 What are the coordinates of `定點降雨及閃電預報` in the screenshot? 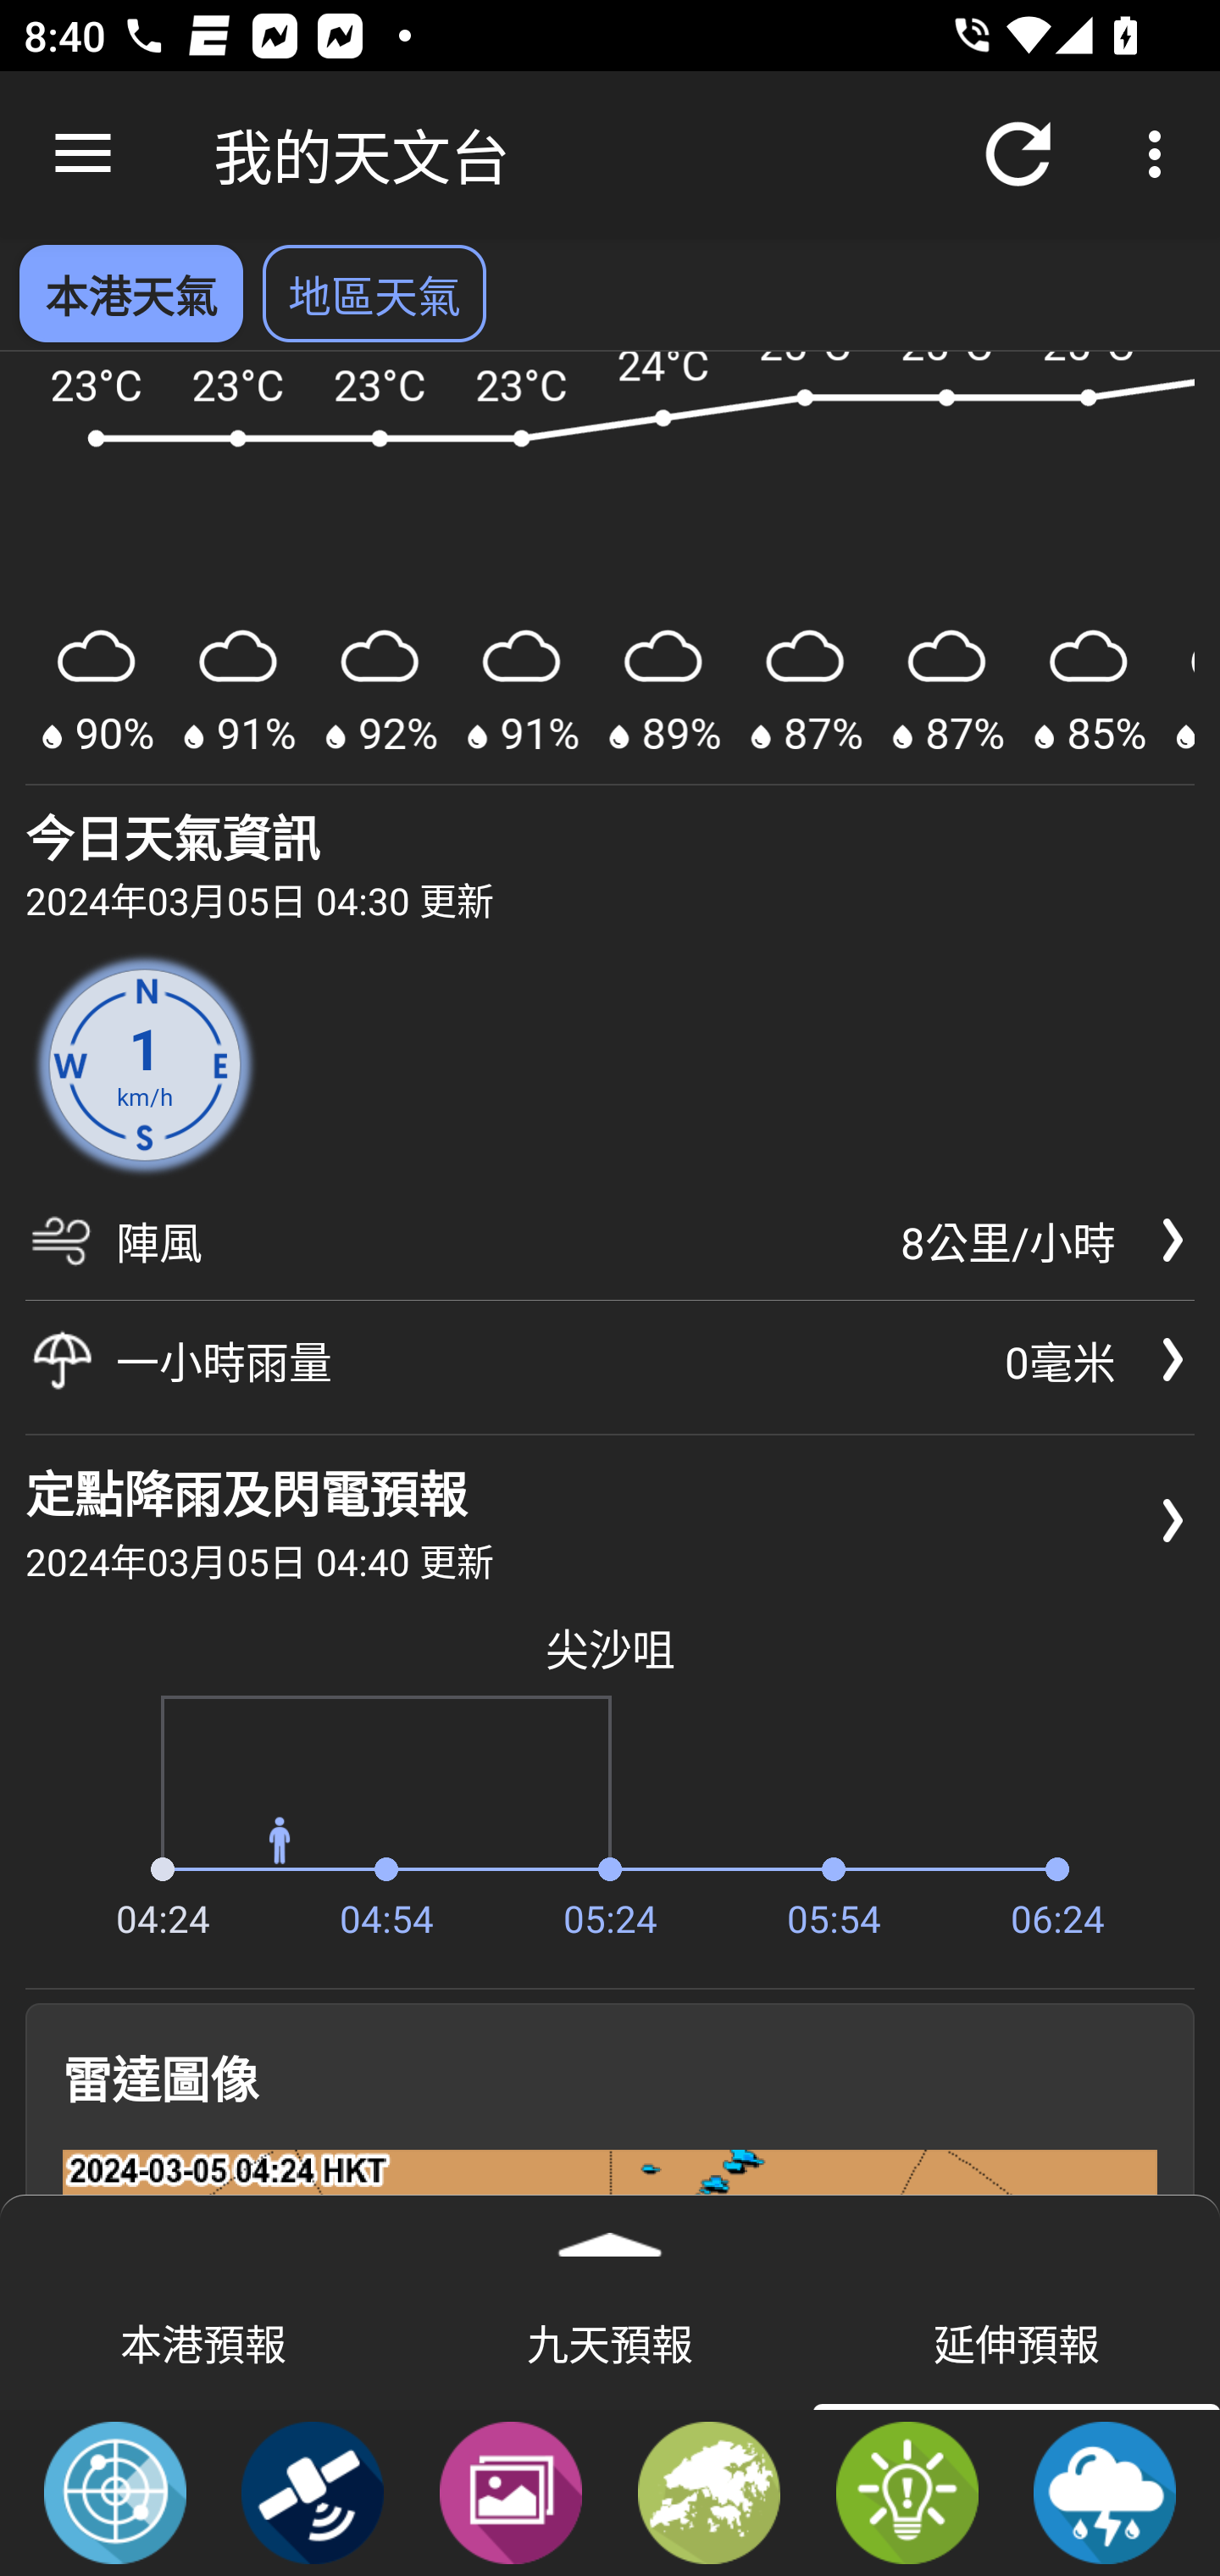 It's located at (1105, 2491).